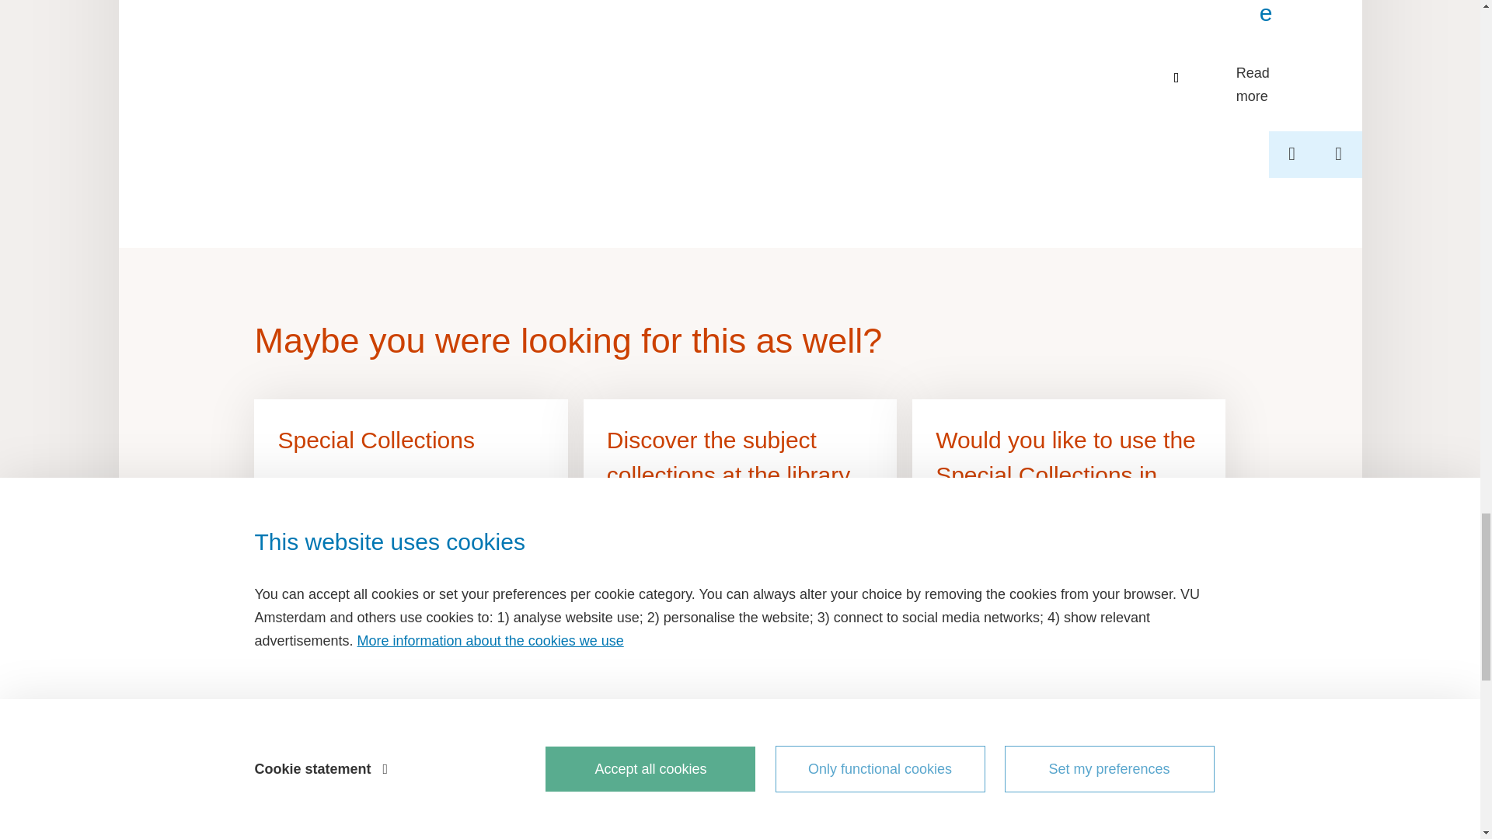 Image resolution: width=1492 pixels, height=839 pixels. What do you see at coordinates (410, 493) in the screenshot?
I see `Special Collections` at bounding box center [410, 493].